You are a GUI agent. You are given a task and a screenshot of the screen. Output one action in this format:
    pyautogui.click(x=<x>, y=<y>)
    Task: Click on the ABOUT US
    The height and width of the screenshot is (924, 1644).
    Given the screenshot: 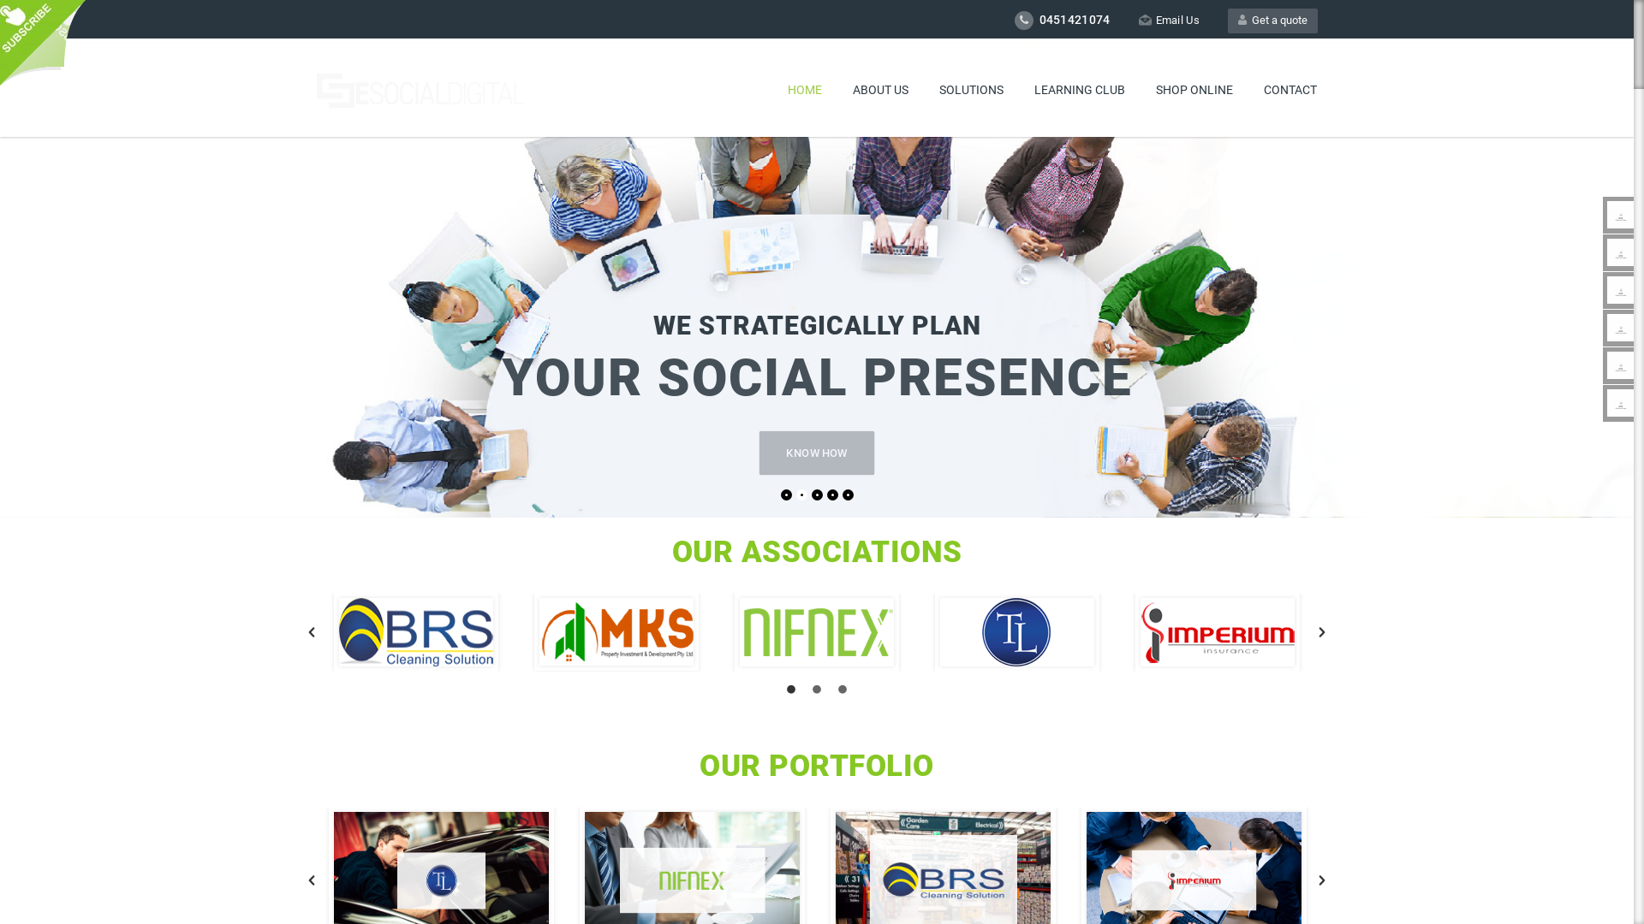 What is the action you would take?
    pyautogui.click(x=880, y=91)
    